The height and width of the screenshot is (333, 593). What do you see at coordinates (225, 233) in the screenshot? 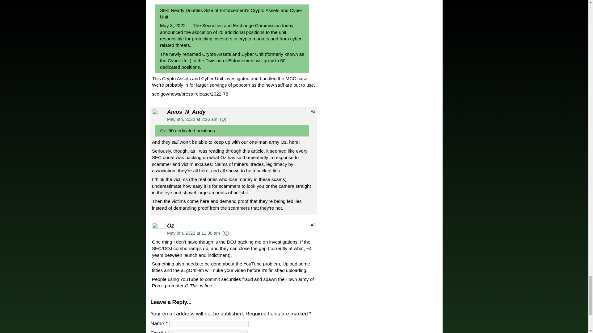
I see `Click here or select text to quote comment` at bounding box center [225, 233].